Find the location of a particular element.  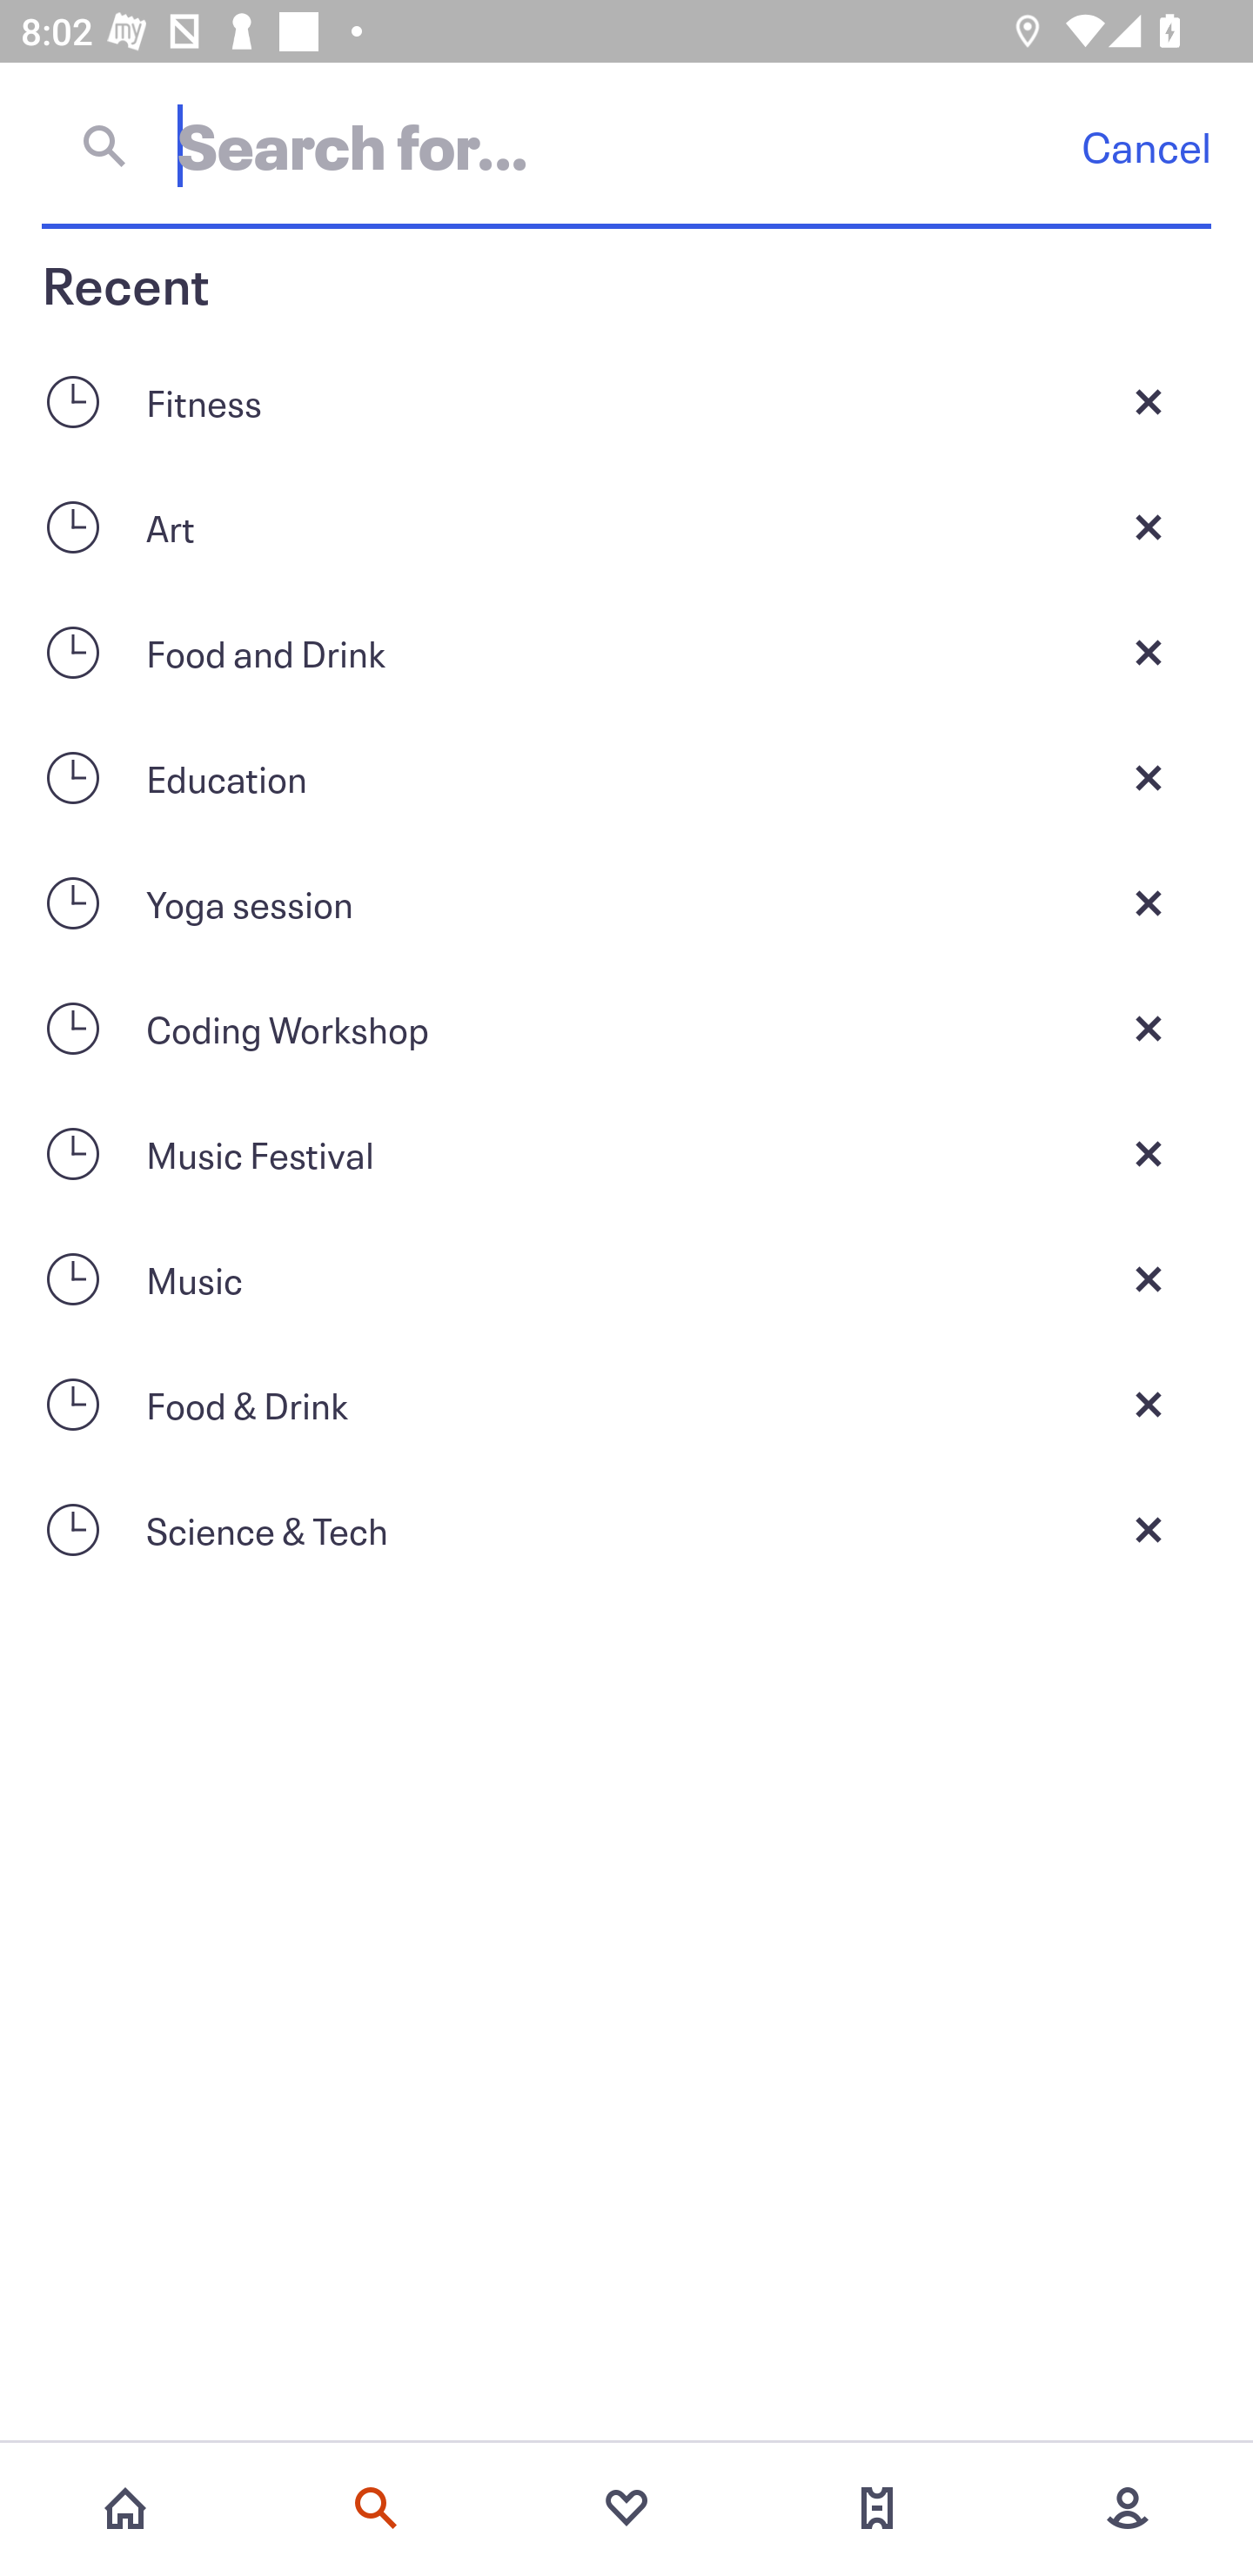

Search events is located at coordinates (376, 2508).